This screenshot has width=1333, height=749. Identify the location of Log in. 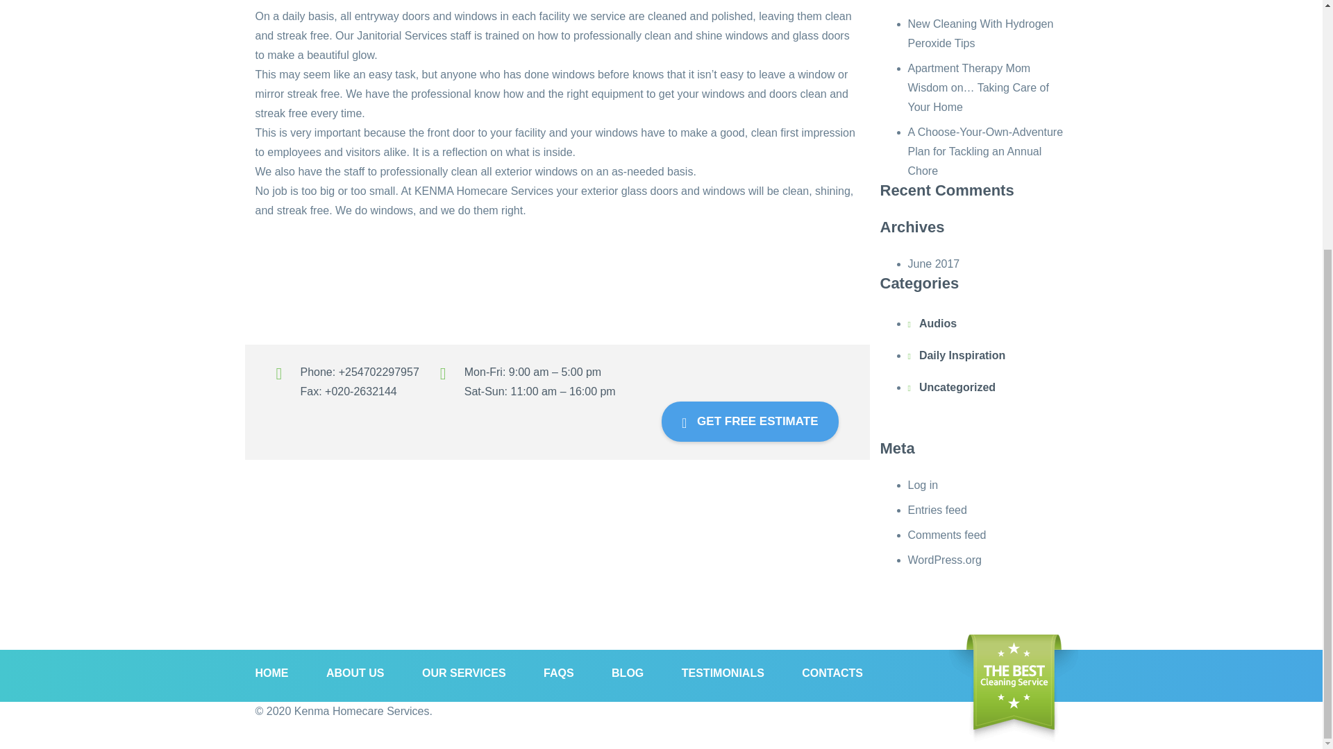
(923, 485).